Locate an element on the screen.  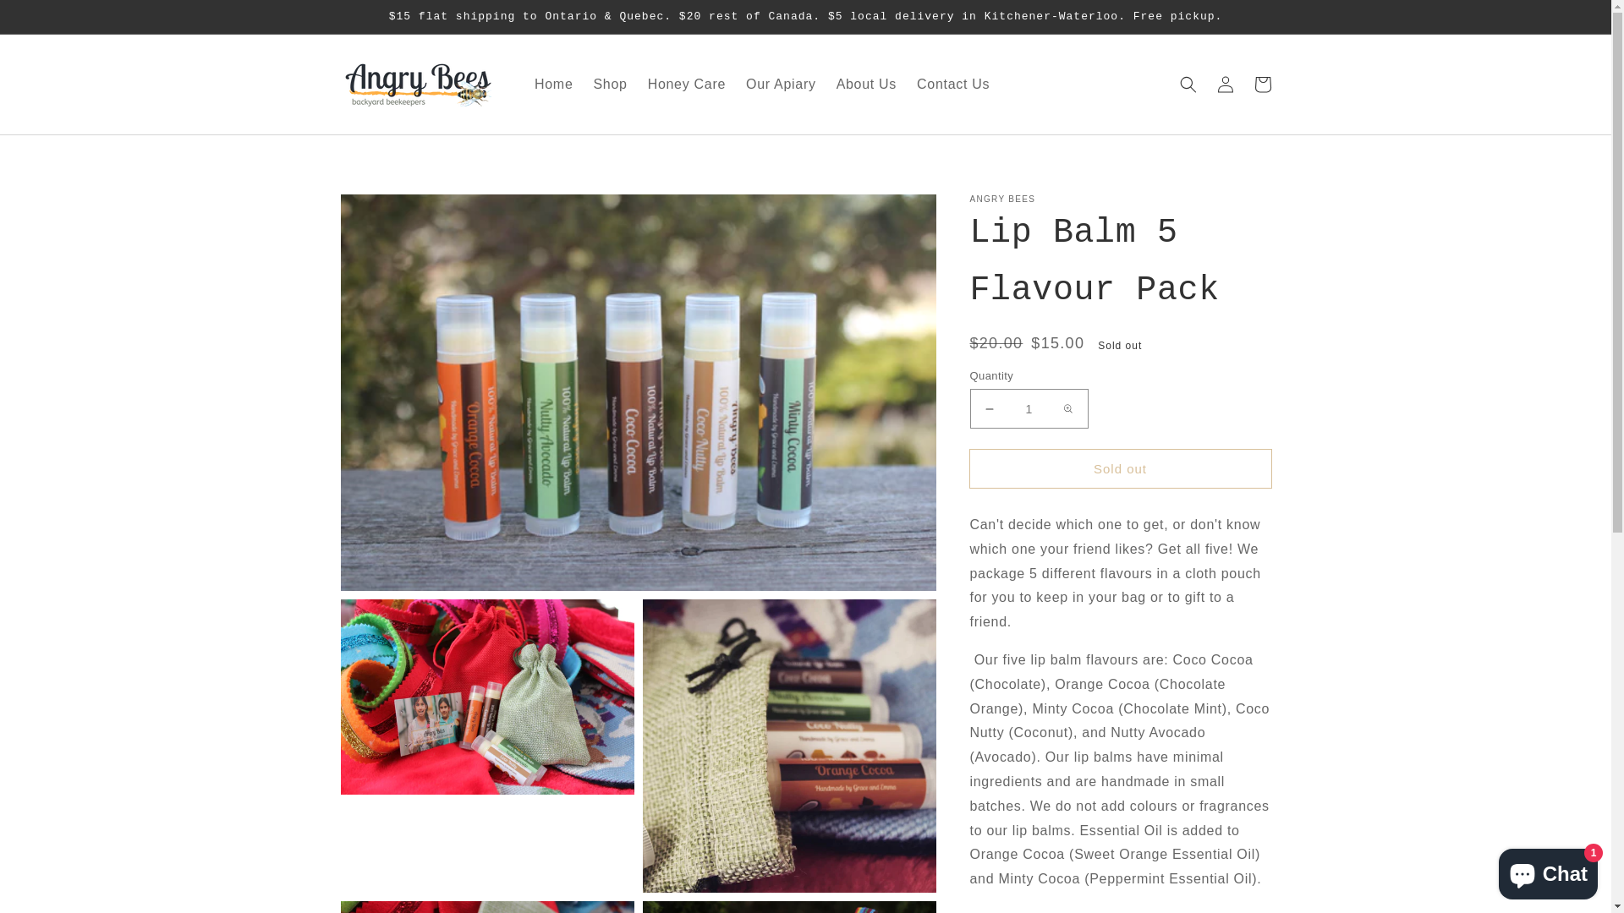
Decrease quantity for Lip Balm 5 Flavour Pack is located at coordinates (990, 409).